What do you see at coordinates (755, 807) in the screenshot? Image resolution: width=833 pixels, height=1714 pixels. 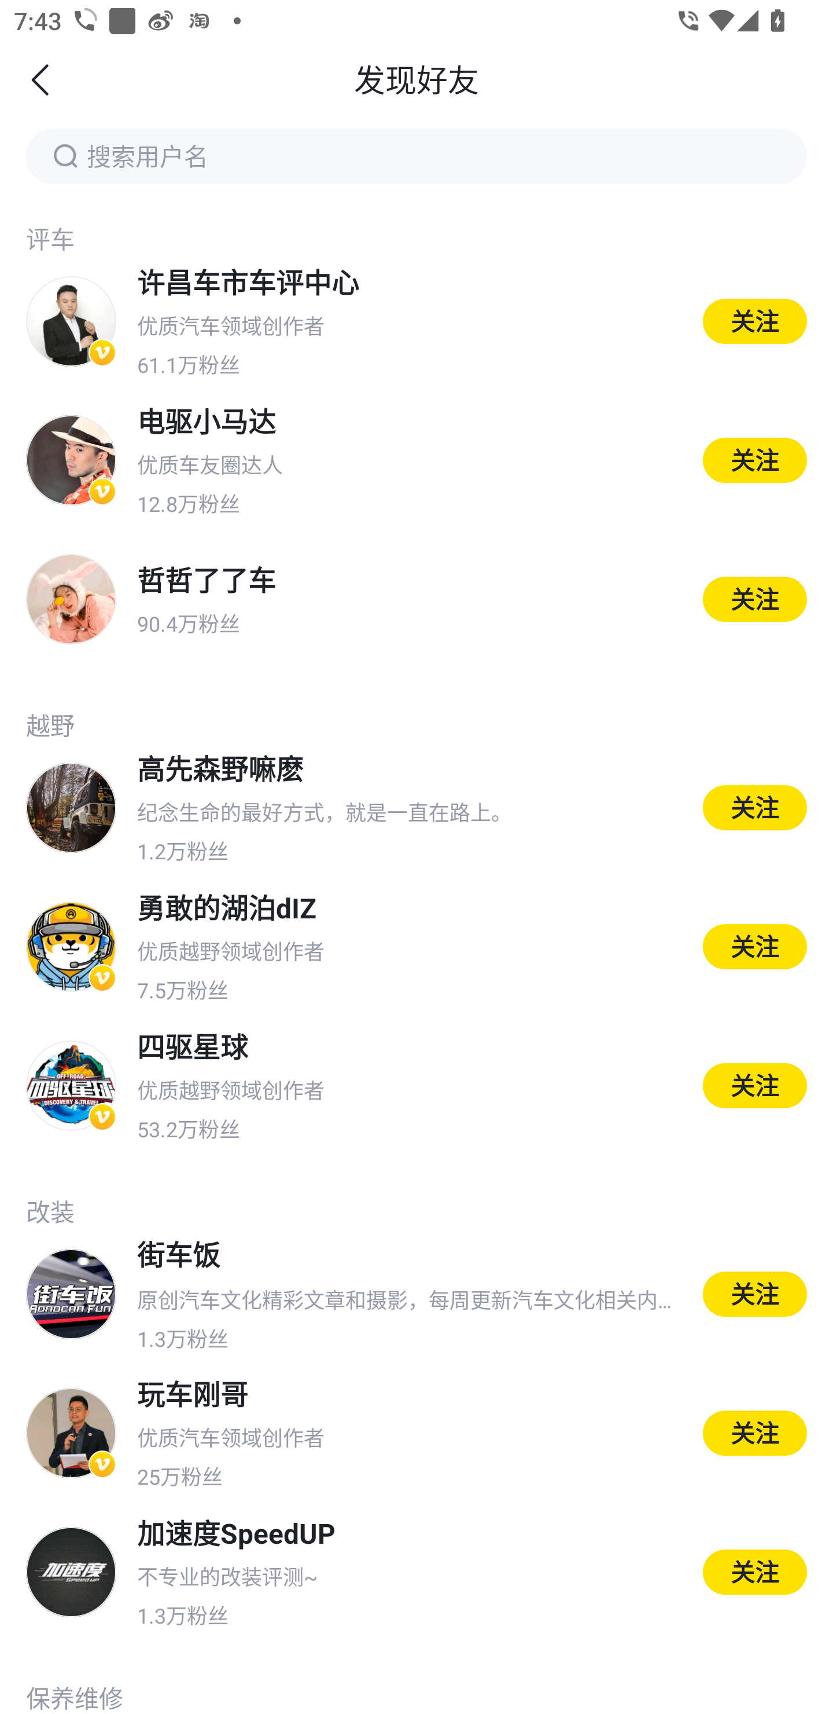 I see `关注` at bounding box center [755, 807].